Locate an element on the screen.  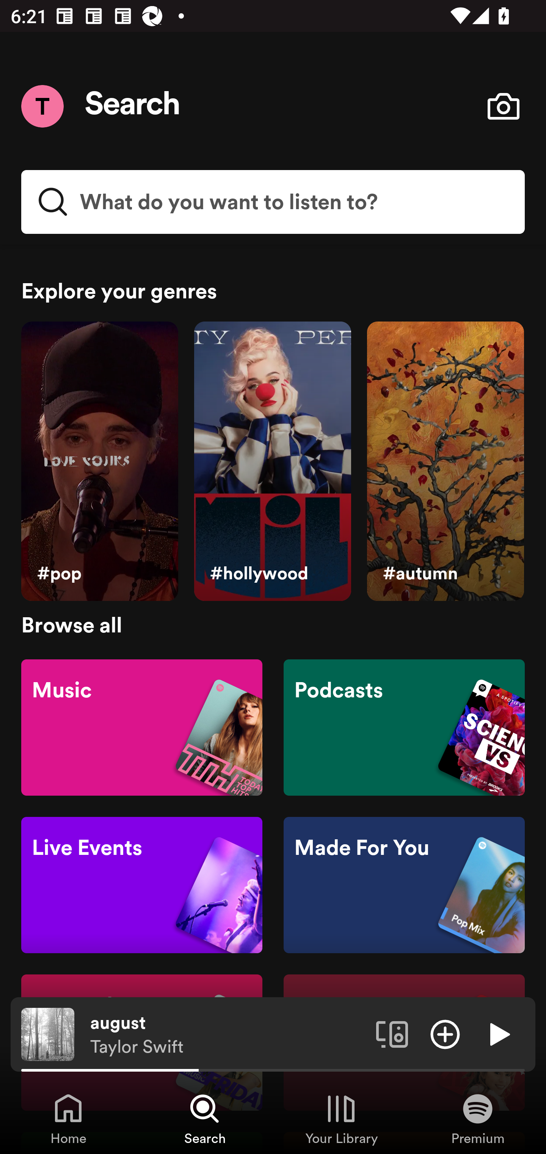
august Taylor Swift is located at coordinates (227, 1034).